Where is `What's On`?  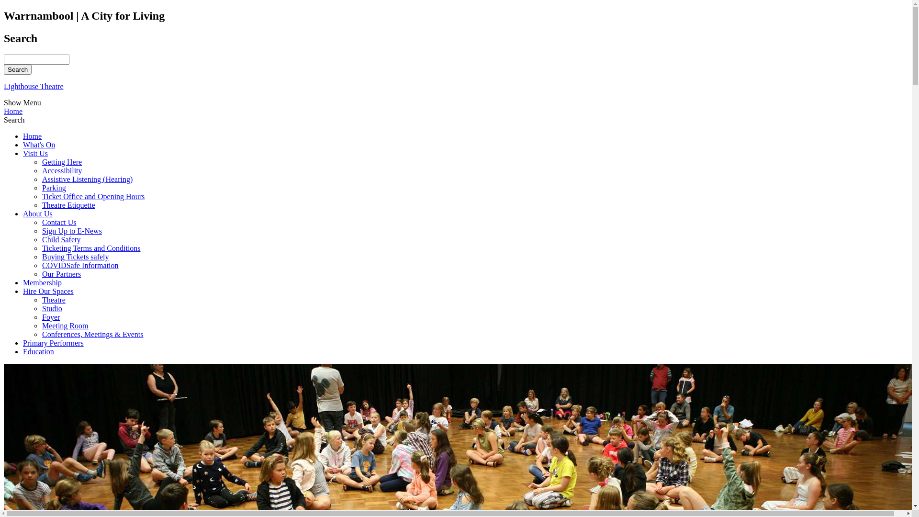 What's On is located at coordinates (39, 145).